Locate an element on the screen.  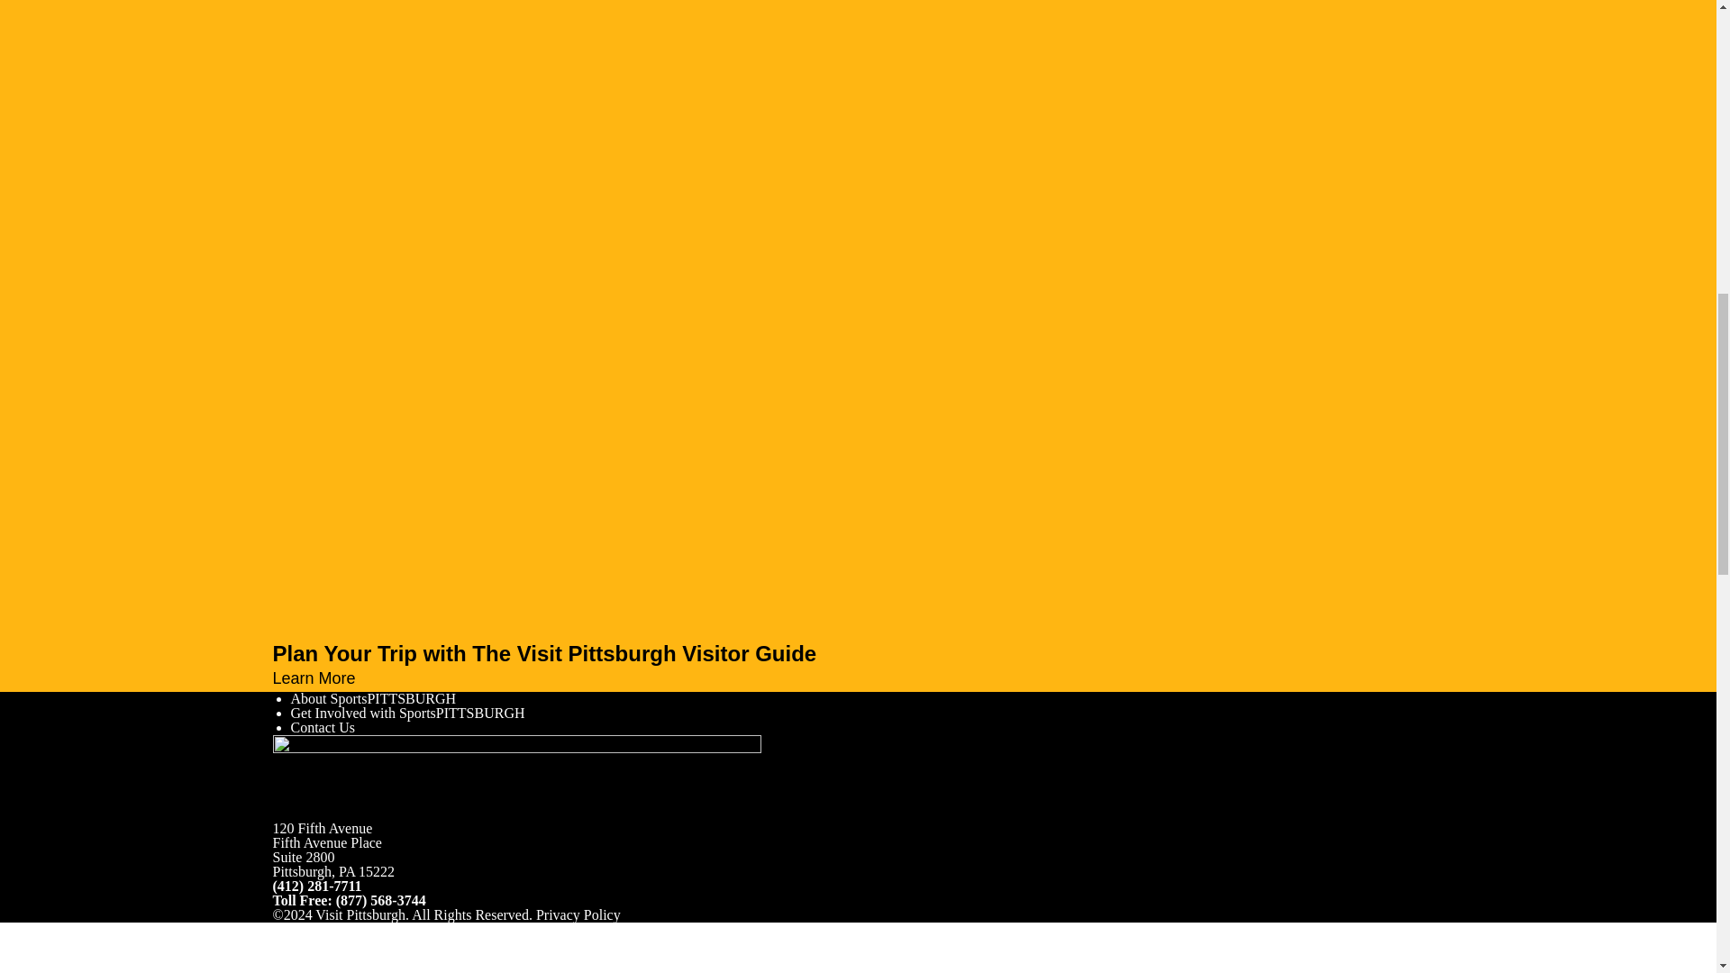
Privacy Policy is located at coordinates (578, 914).